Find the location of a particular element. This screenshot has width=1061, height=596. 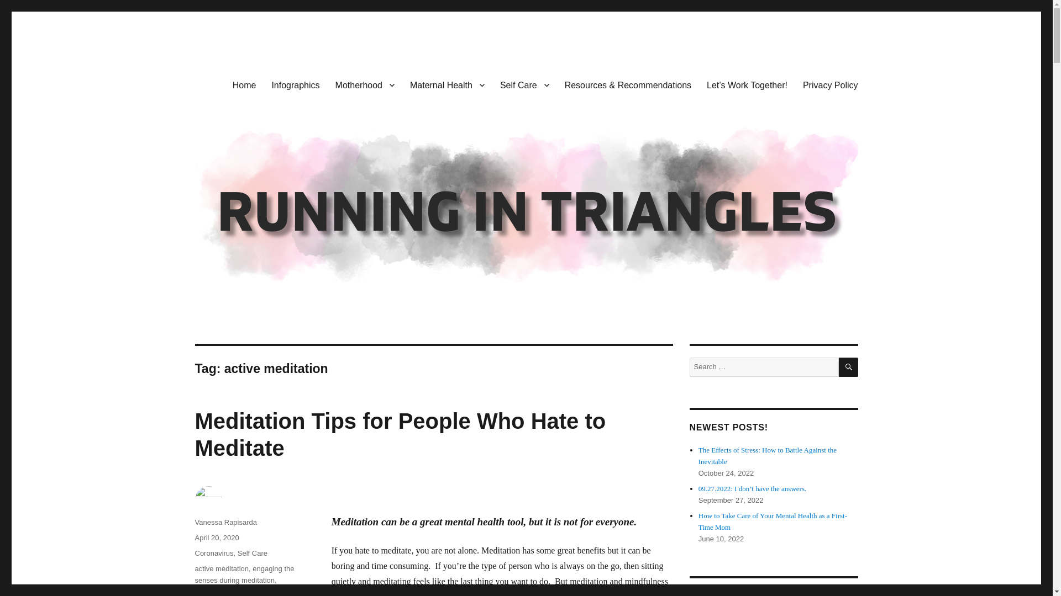

Infographics is located at coordinates (295, 84).